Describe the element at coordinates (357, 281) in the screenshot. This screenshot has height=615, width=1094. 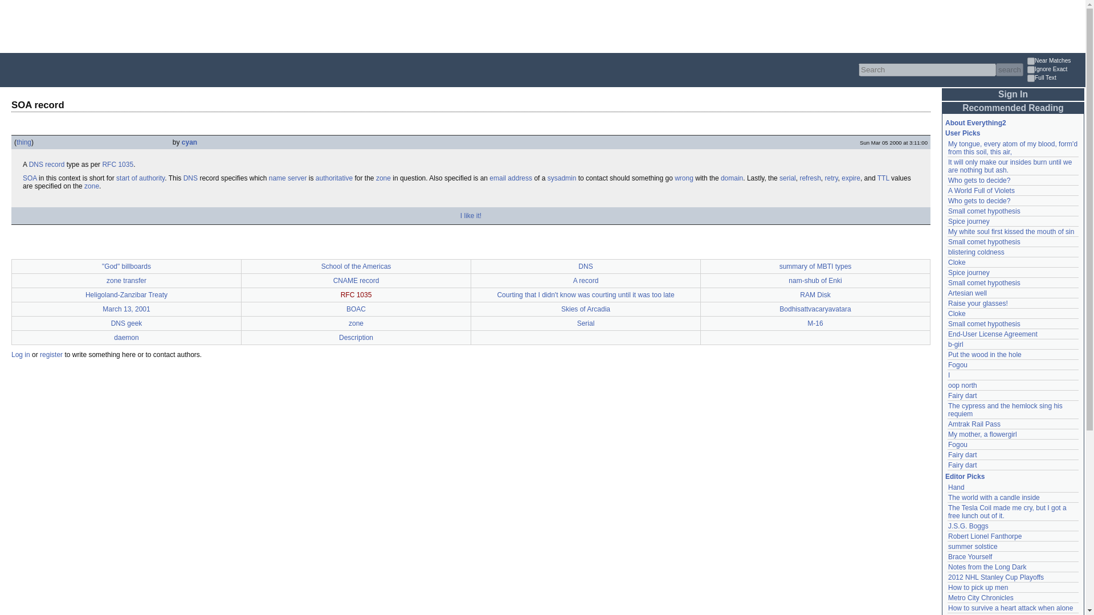
I see `CNAME record` at that location.